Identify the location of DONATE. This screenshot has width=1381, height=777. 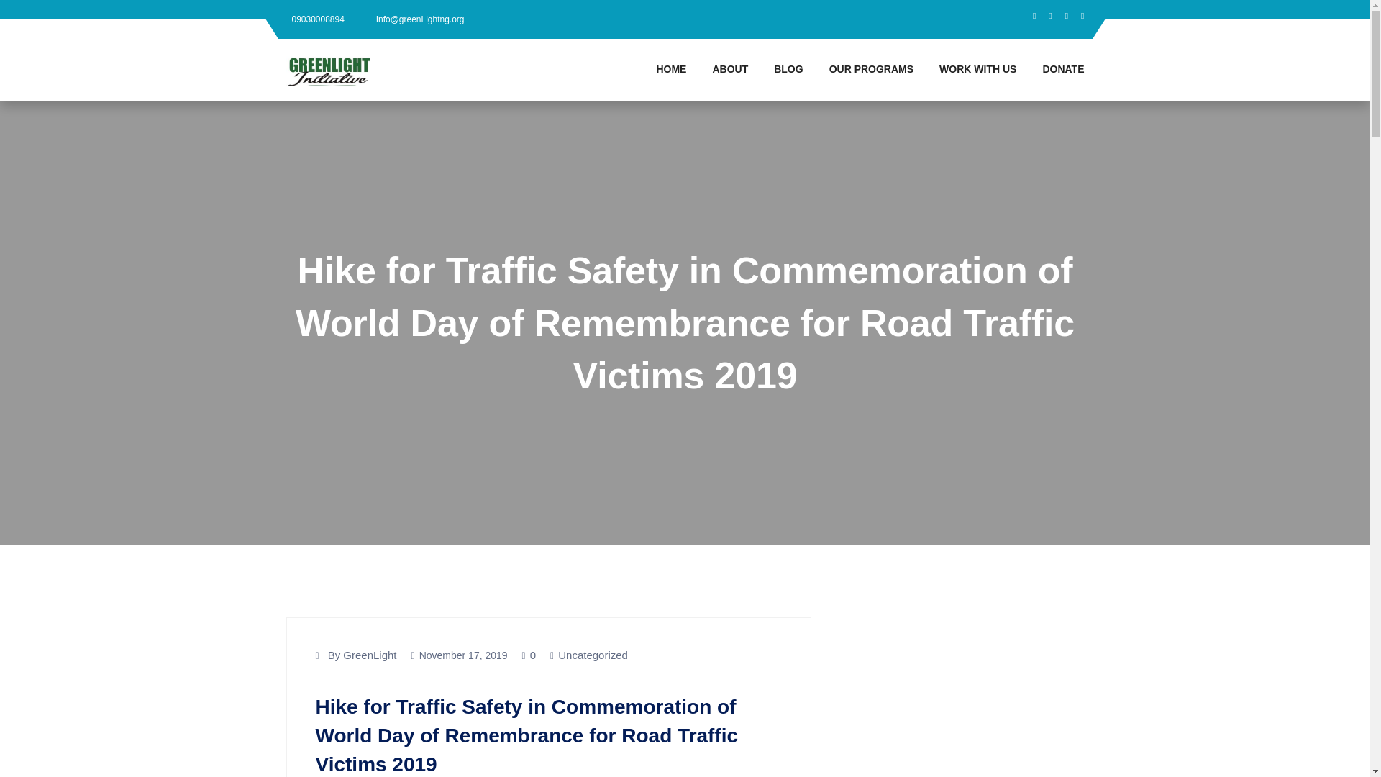
(1056, 69).